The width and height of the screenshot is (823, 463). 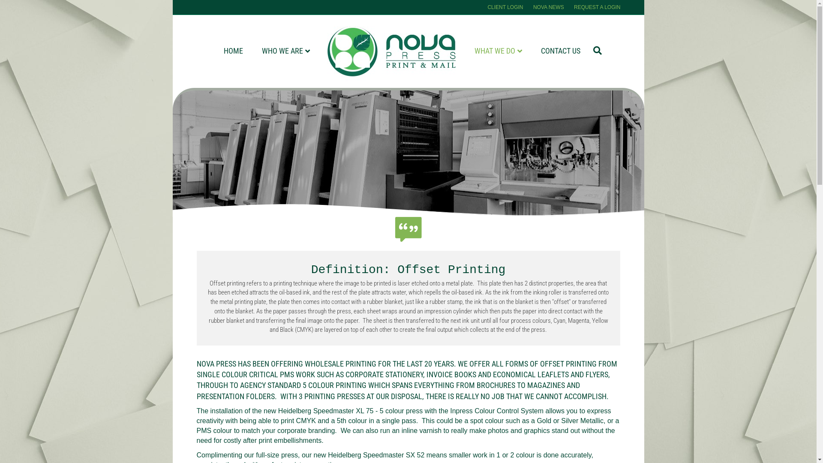 I want to click on HOME, so click(x=233, y=51).